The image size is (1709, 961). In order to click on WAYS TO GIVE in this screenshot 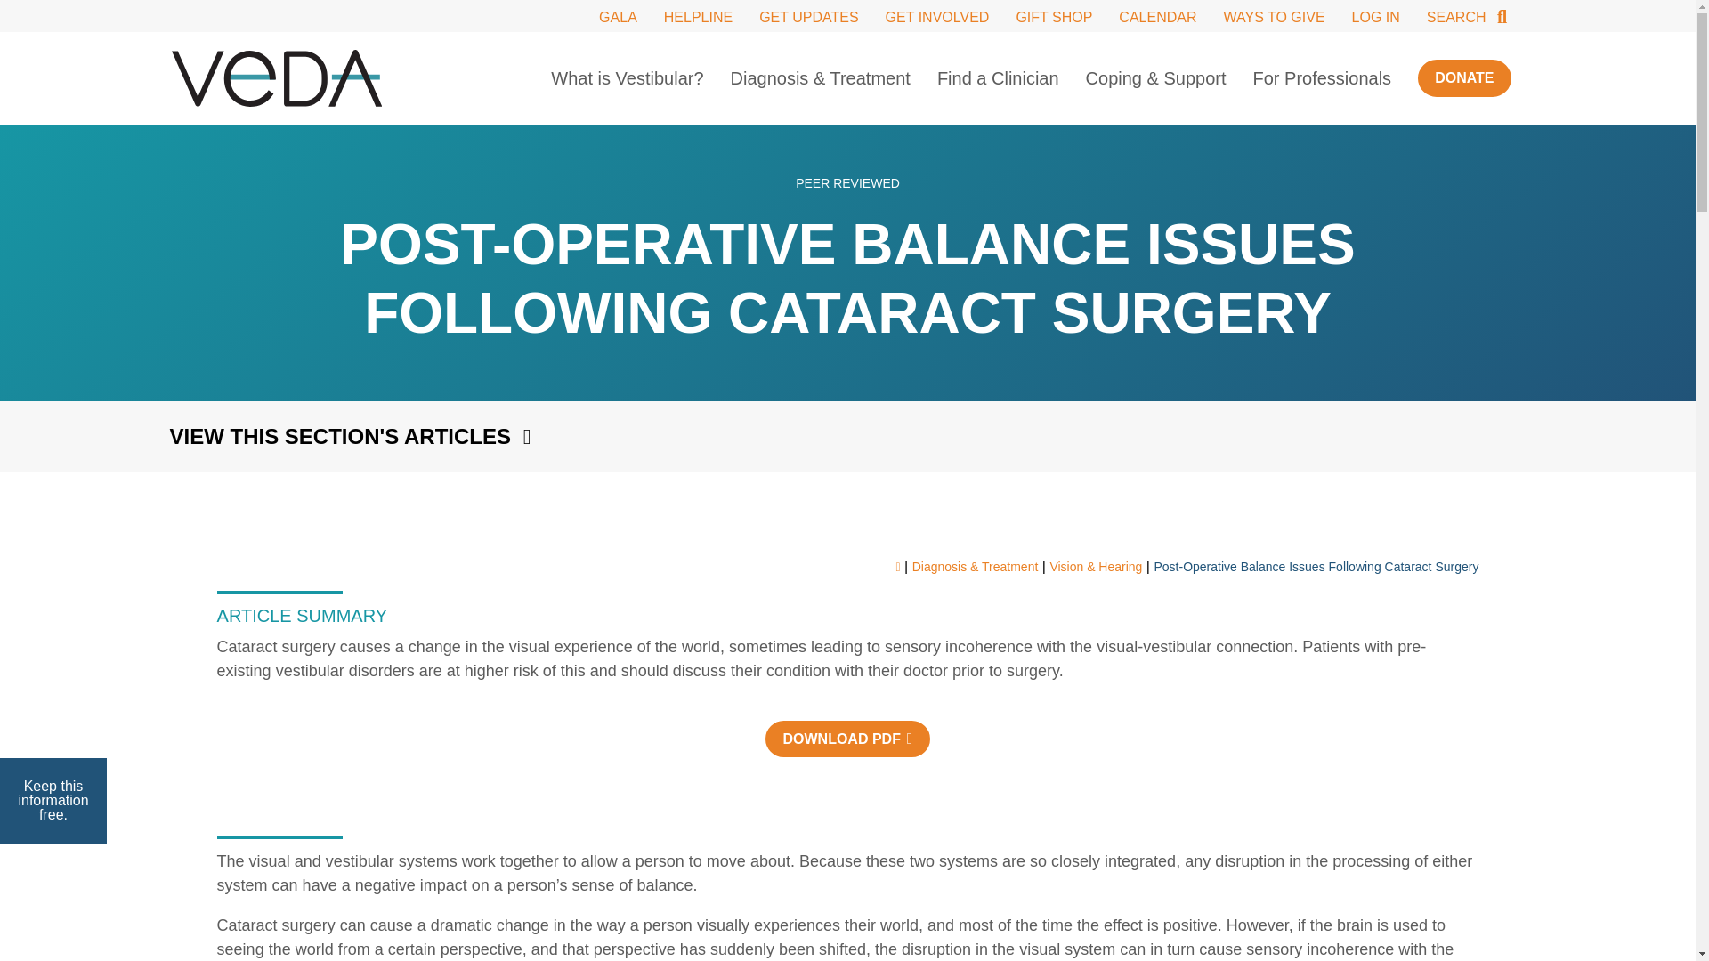, I will do `click(1274, 16)`.